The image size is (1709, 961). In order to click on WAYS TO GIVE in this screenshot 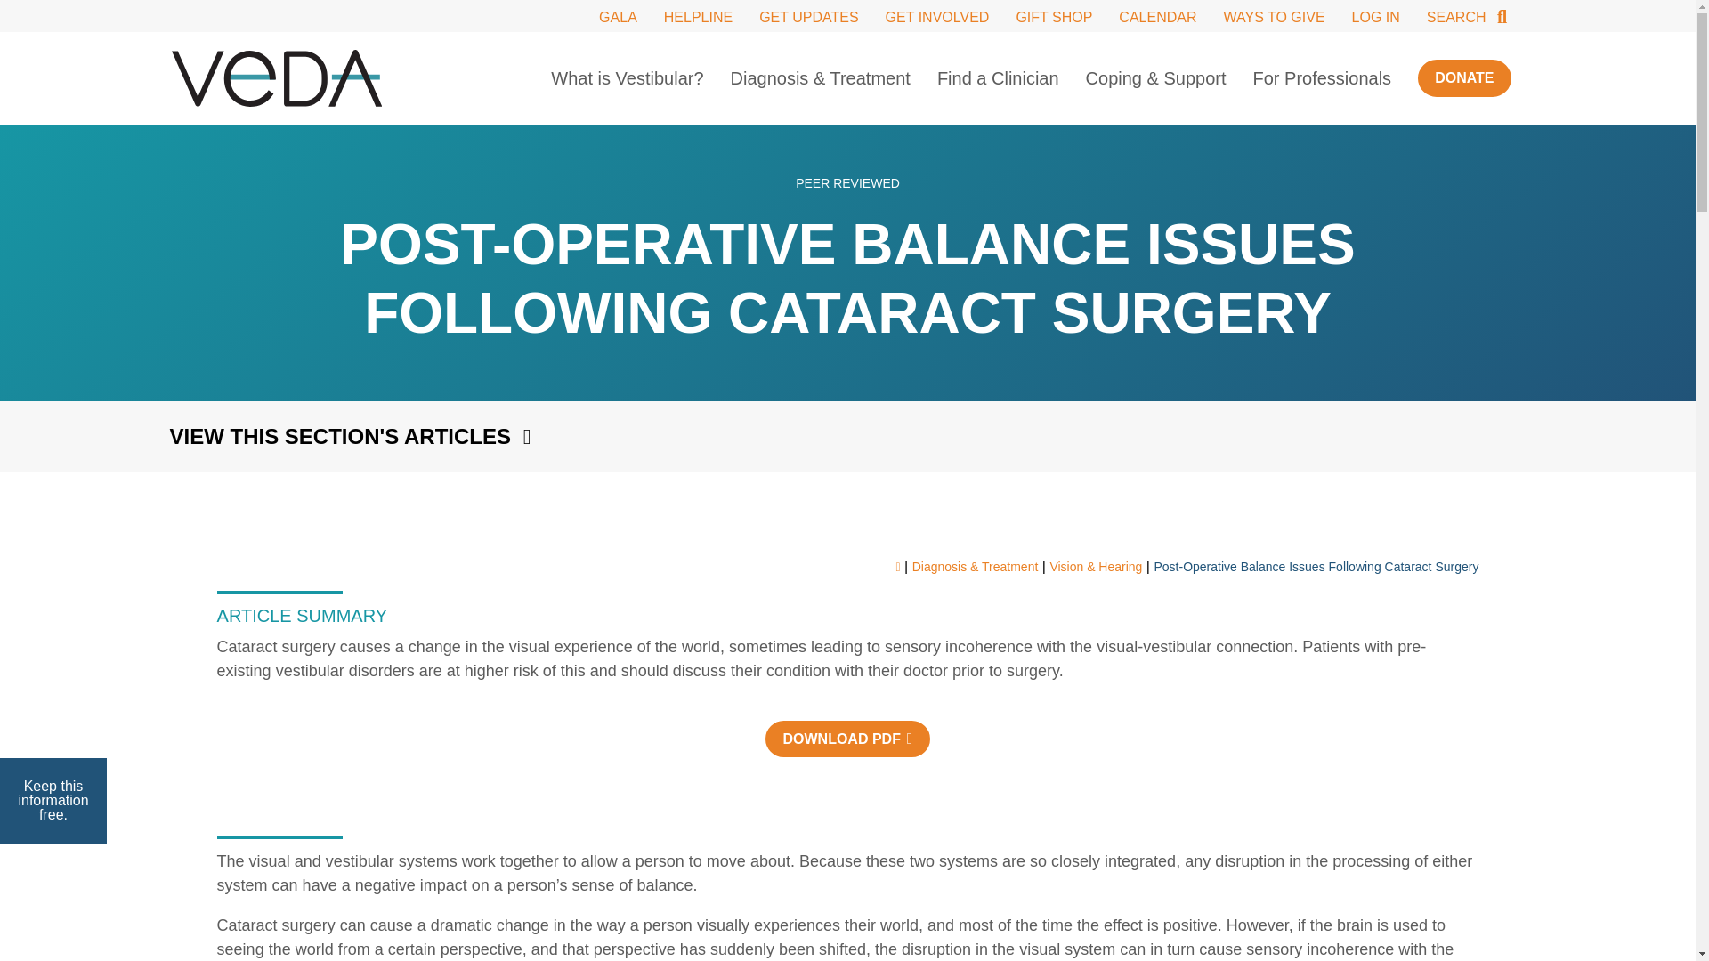, I will do `click(1274, 16)`.